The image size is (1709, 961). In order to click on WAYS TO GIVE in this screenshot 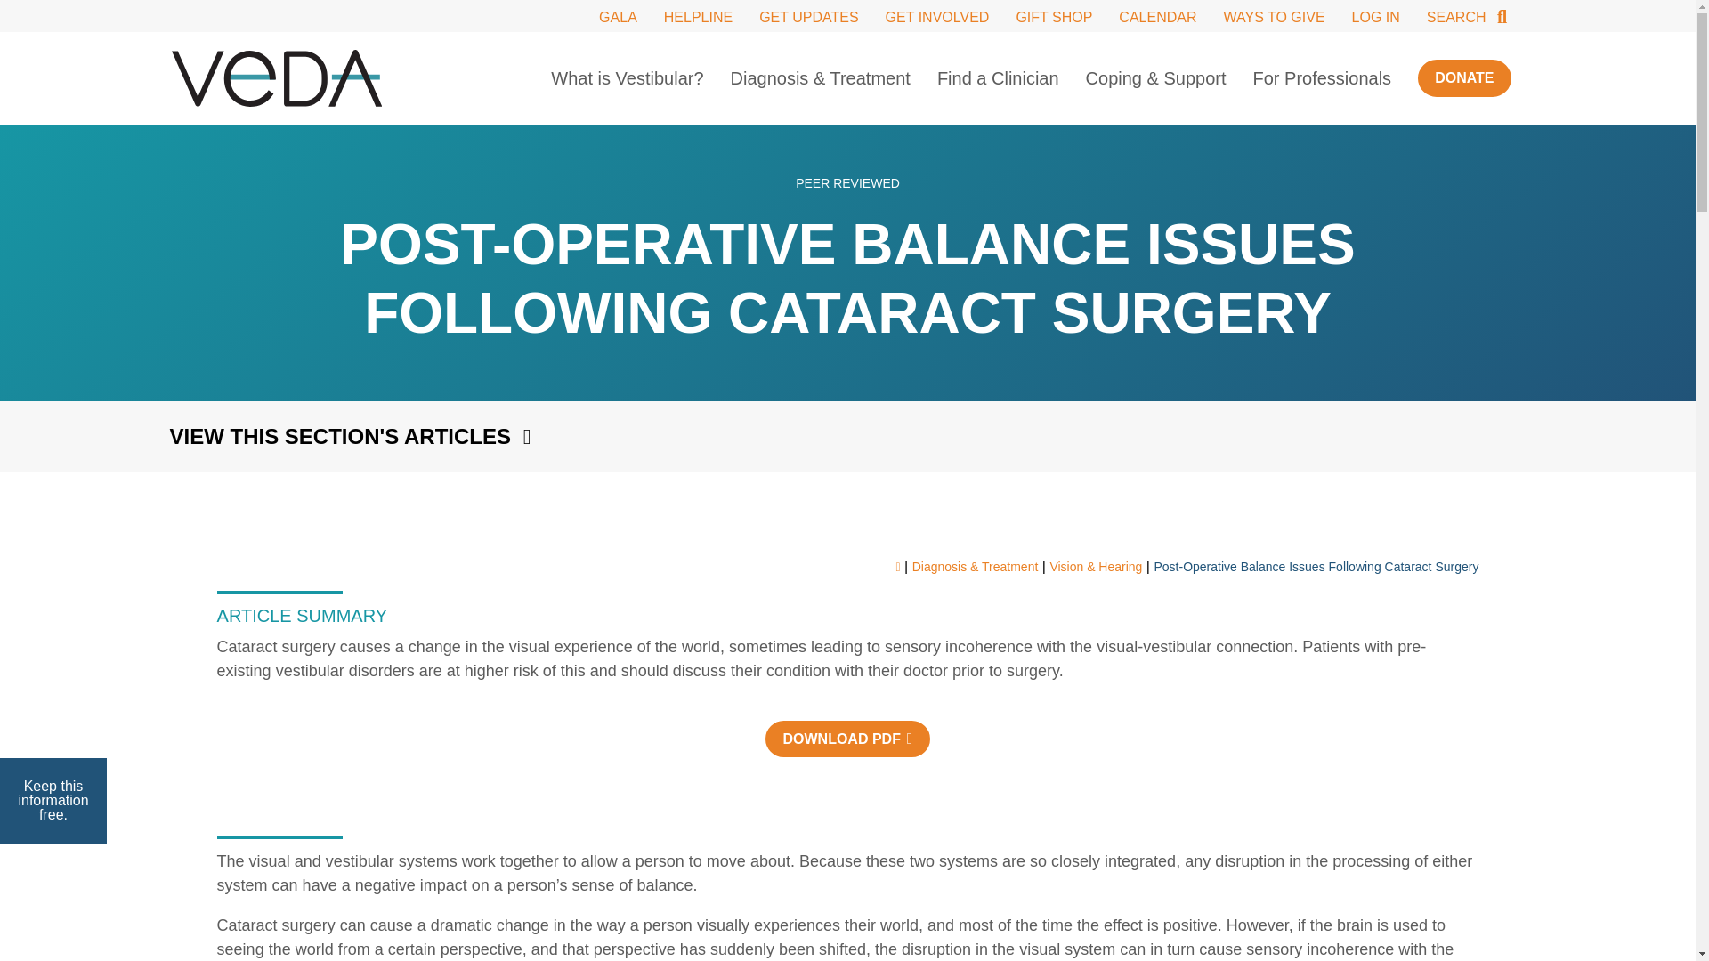, I will do `click(1274, 16)`.